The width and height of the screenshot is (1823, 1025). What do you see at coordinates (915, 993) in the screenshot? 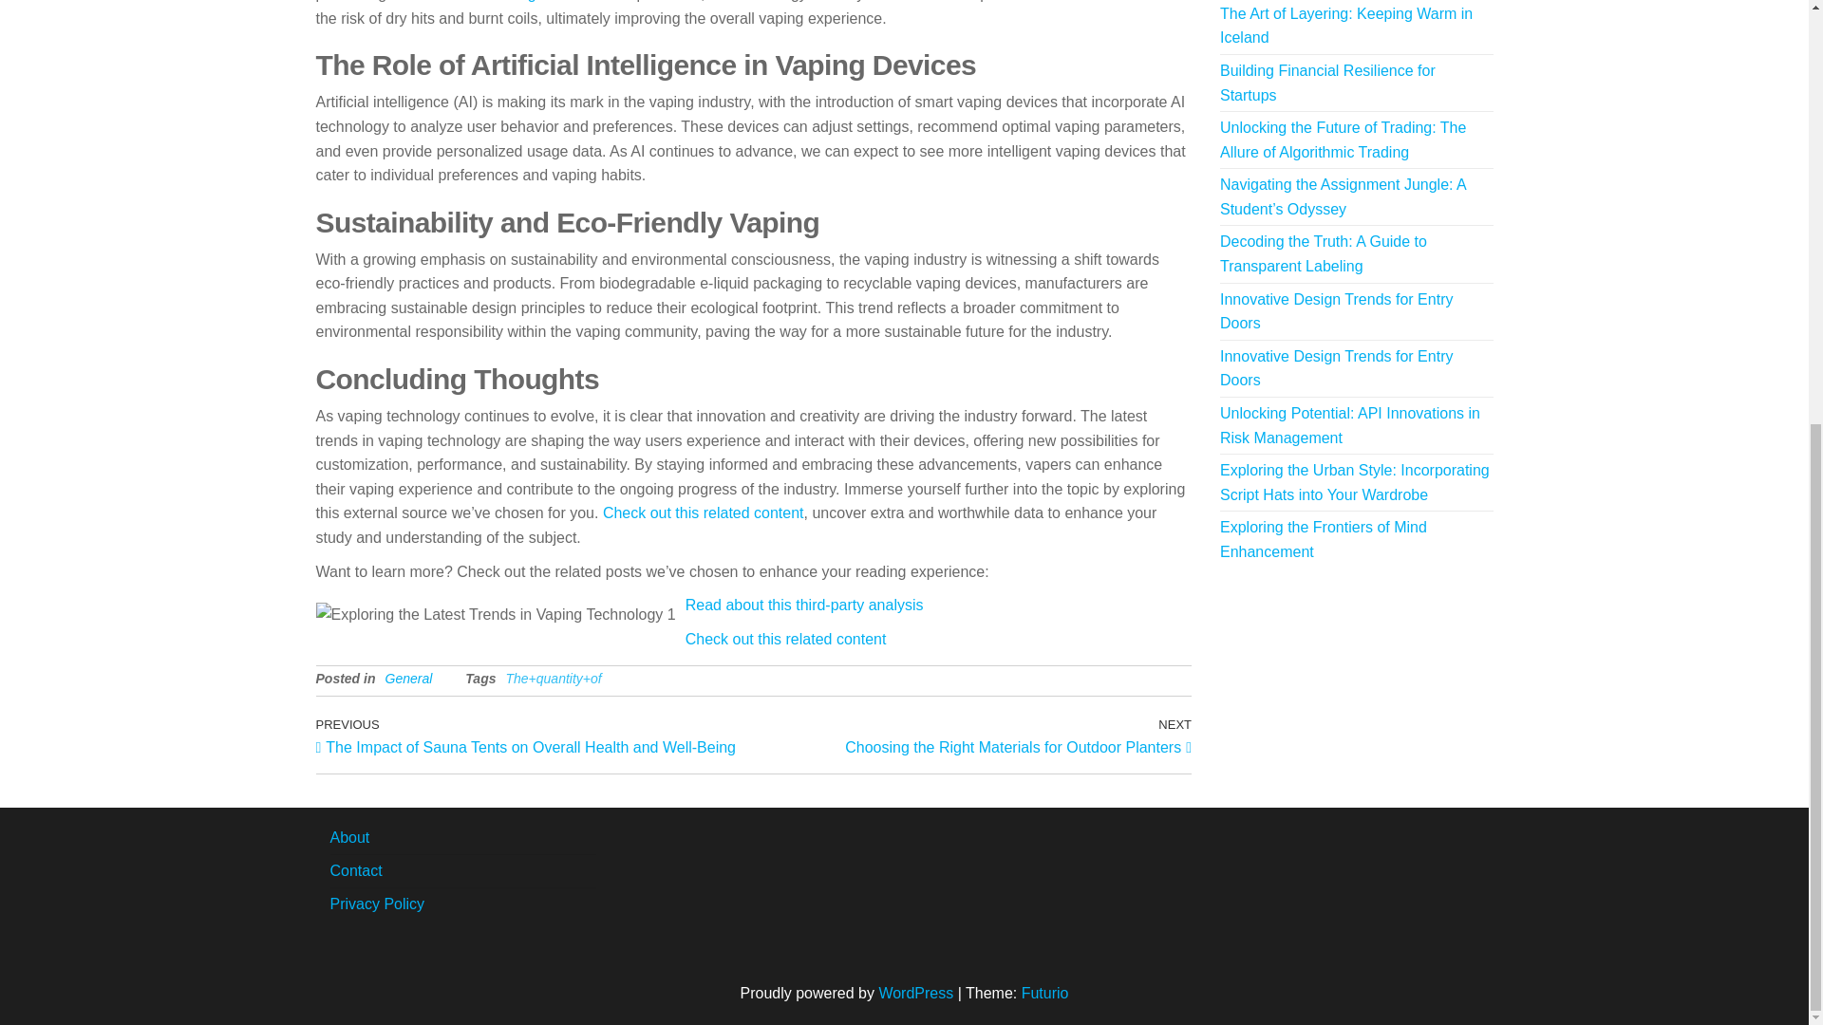
I see `WordPress` at bounding box center [915, 993].